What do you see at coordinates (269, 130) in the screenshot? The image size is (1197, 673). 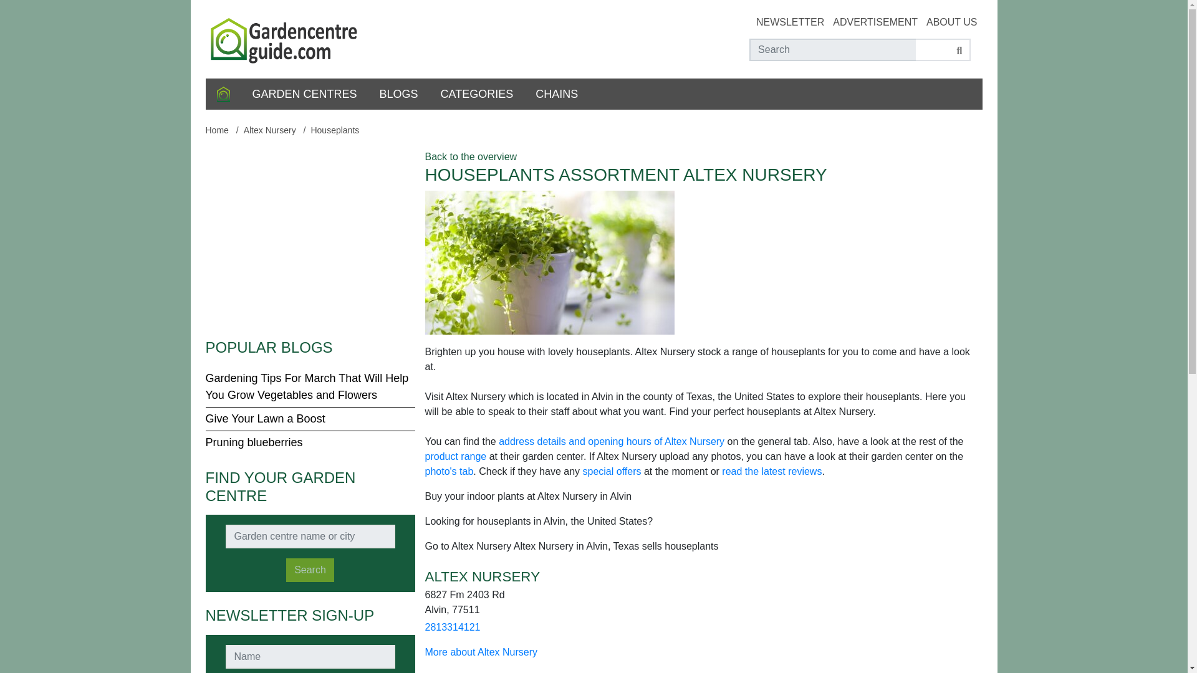 I see `Altex Nursery` at bounding box center [269, 130].